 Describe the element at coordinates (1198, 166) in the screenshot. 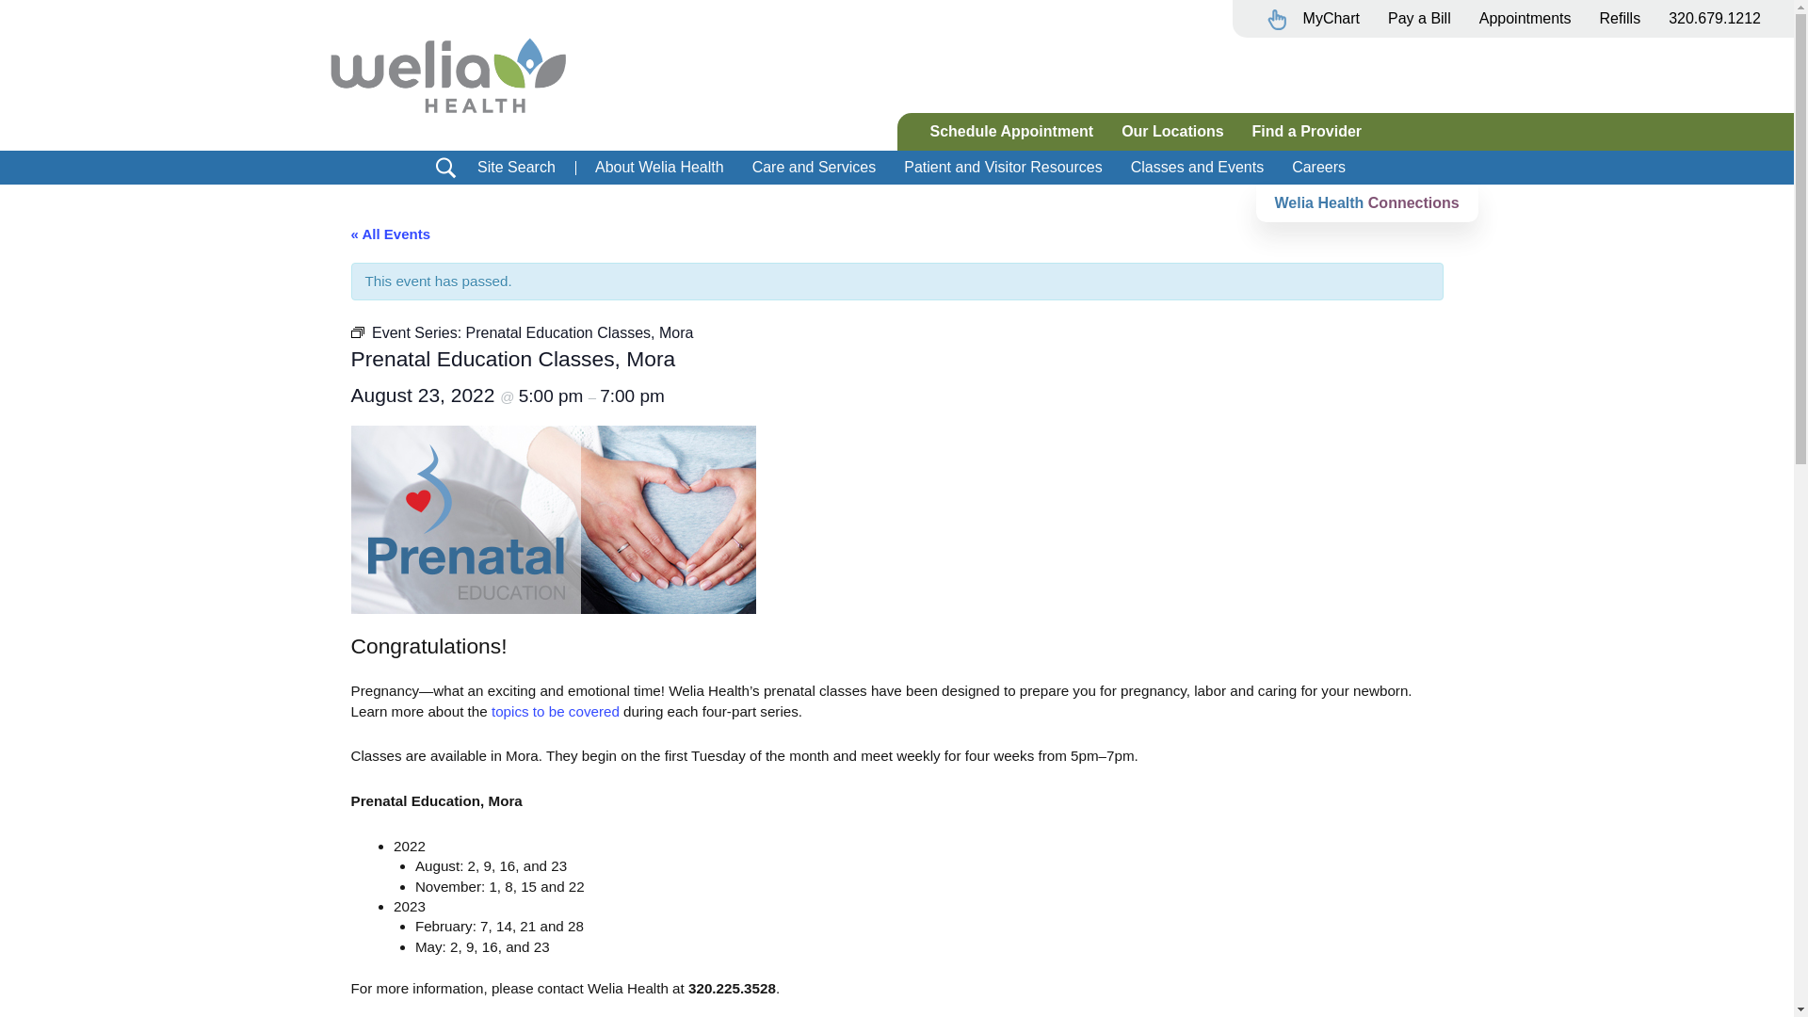

I see `Classes and Events` at that location.